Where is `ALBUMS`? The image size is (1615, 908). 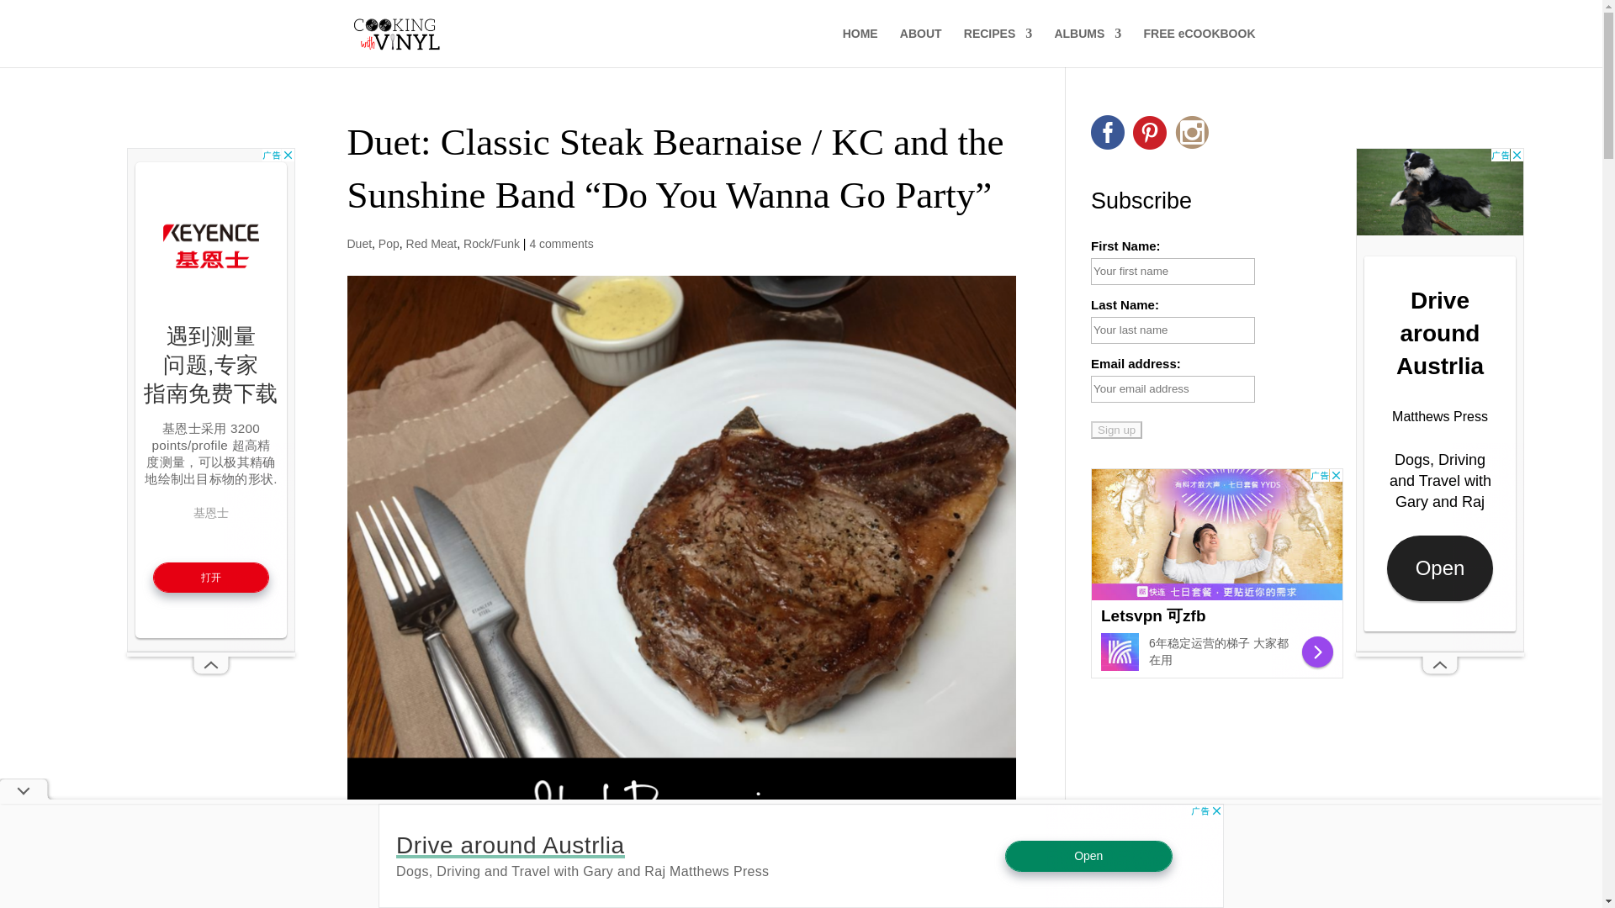 ALBUMS is located at coordinates (1087, 47).